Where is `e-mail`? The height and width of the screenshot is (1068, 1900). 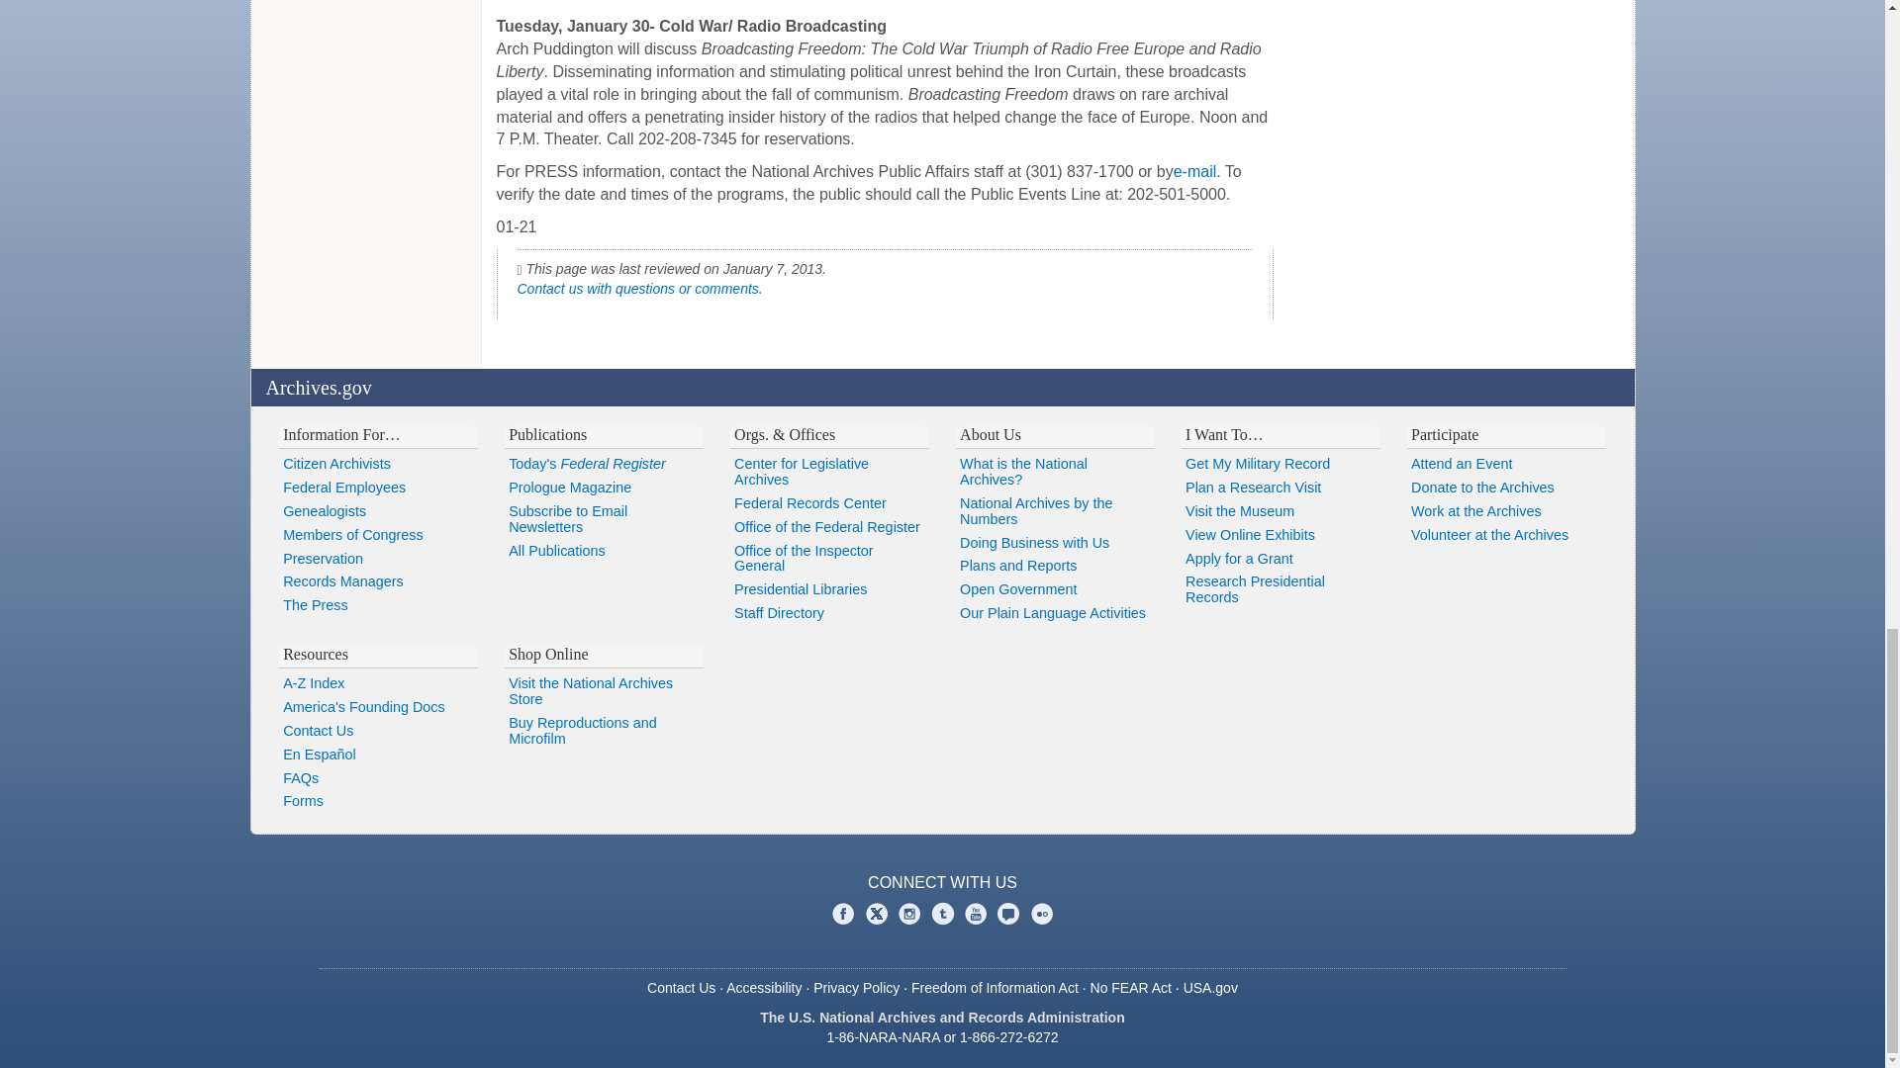
e-mail is located at coordinates (1195, 172).